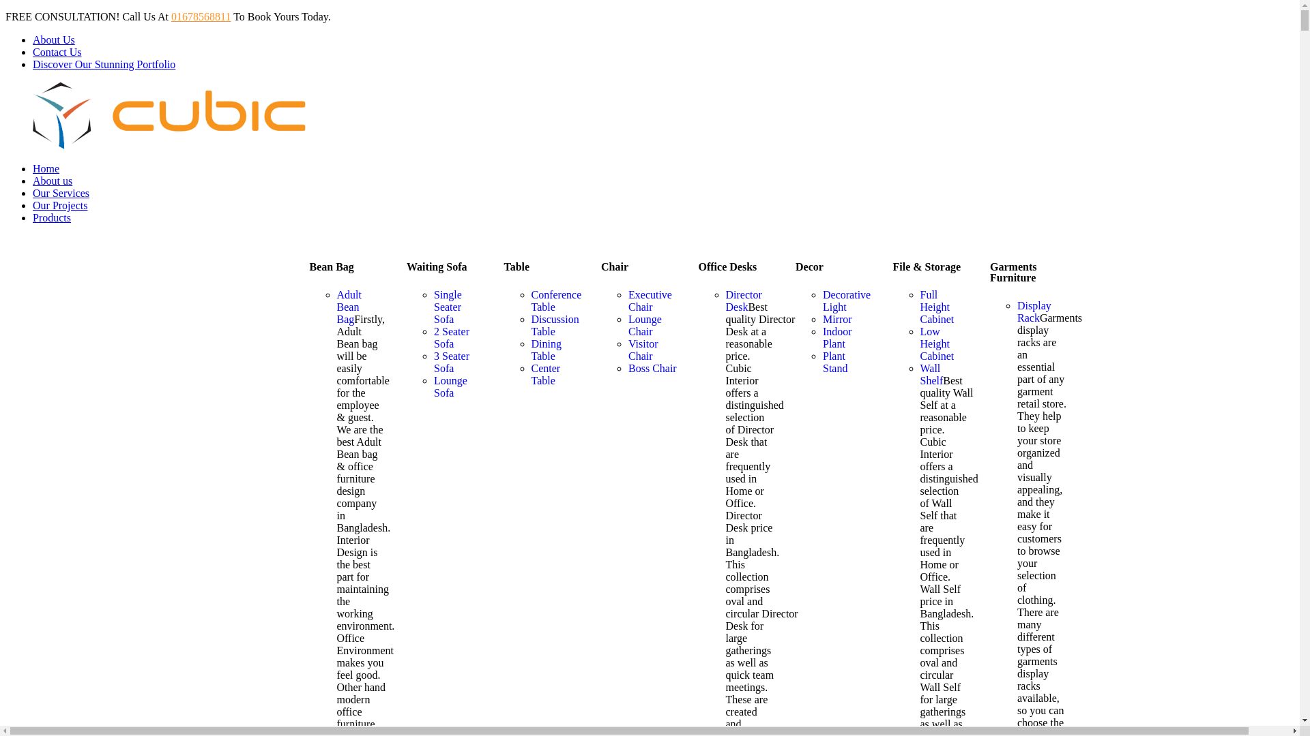  Describe the element at coordinates (46, 169) in the screenshot. I see `Home` at that location.